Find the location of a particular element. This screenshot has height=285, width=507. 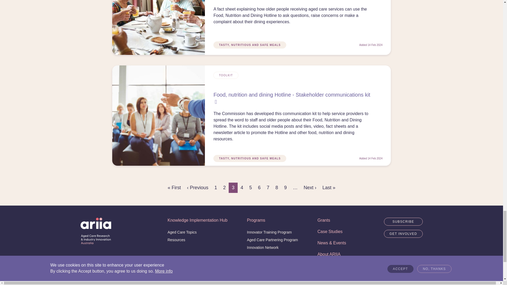

Go to last page is located at coordinates (329, 188).